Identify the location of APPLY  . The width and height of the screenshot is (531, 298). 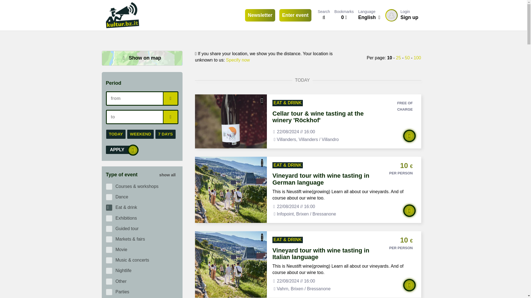
(122, 150).